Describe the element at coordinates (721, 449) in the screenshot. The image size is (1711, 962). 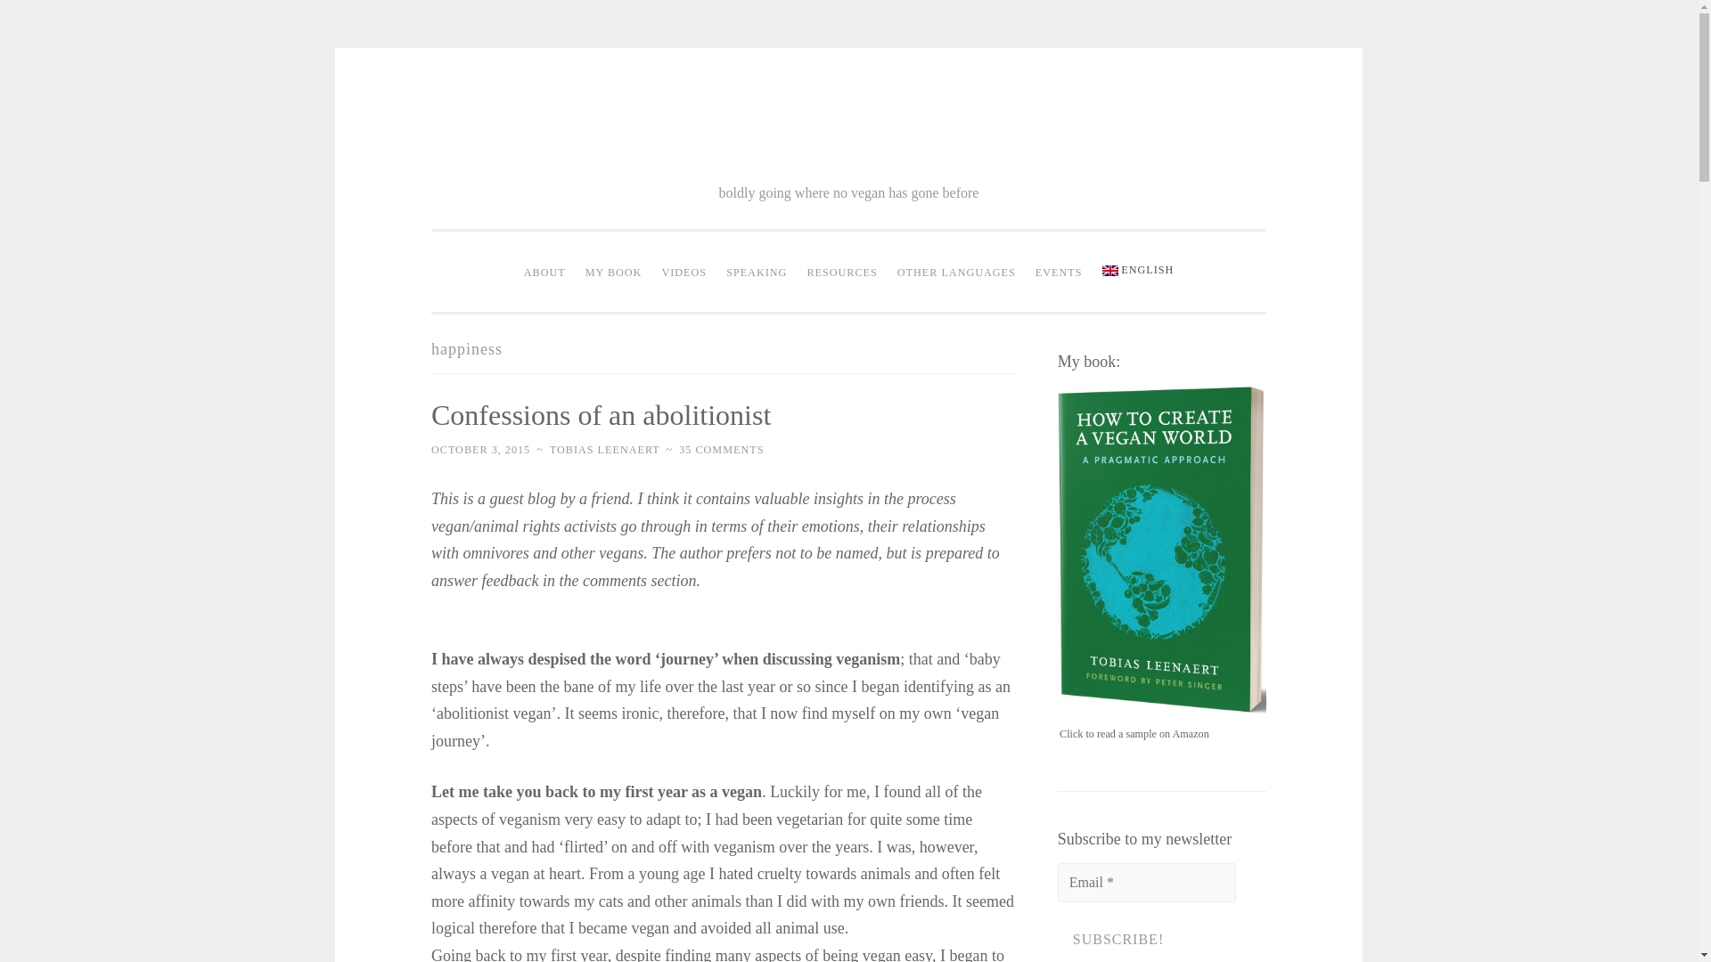
I see `35 COMMENTS` at that location.